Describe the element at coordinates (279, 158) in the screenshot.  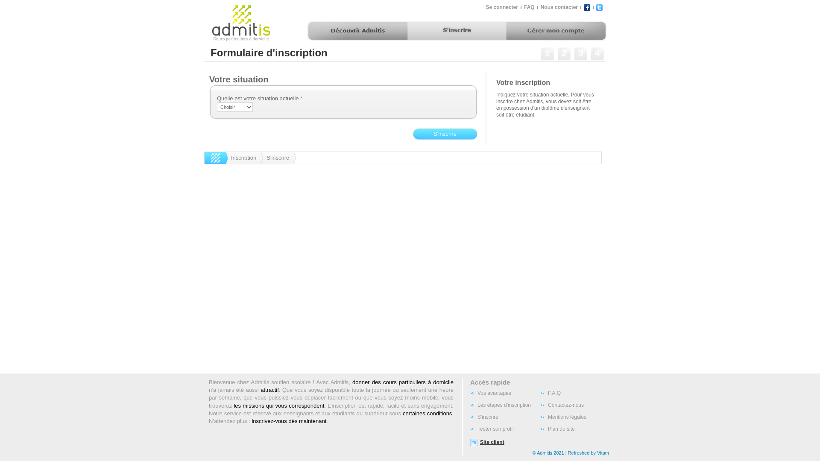
I see `S'inscrire` at that location.